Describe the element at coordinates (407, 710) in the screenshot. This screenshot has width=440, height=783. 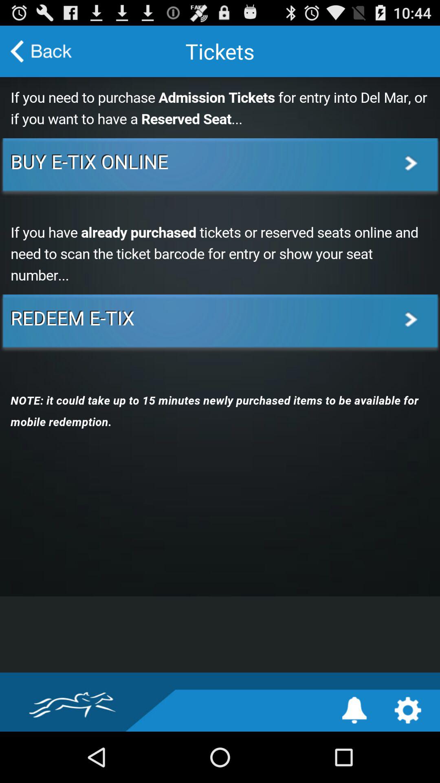
I see `setting box` at that location.